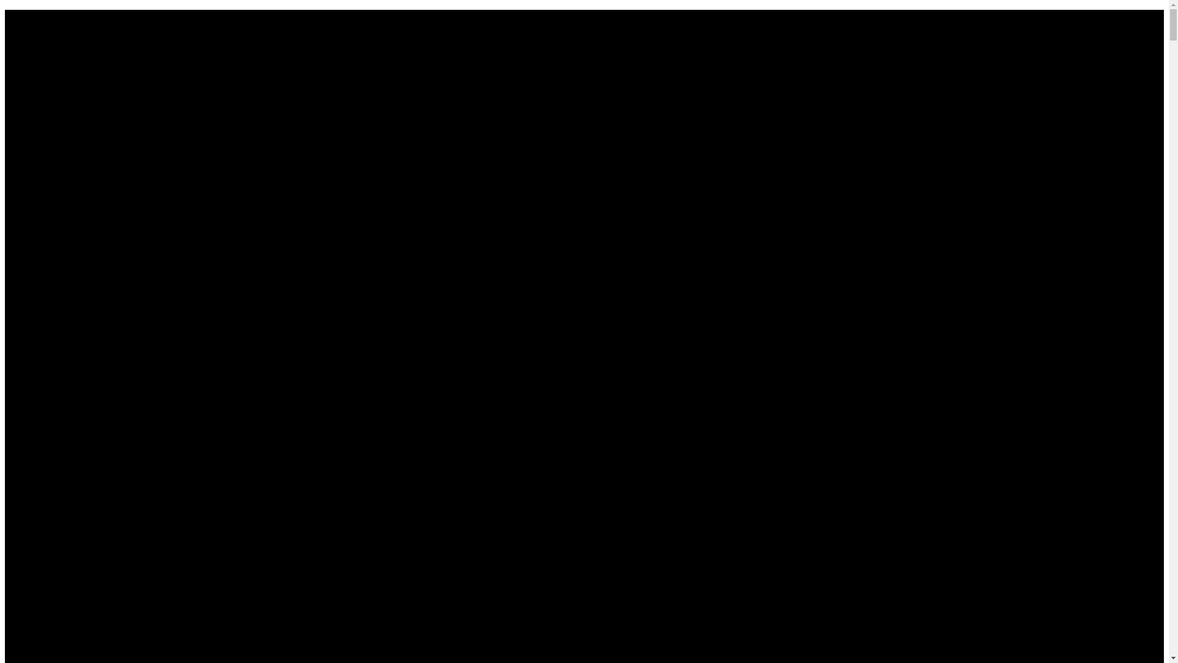  I want to click on Kristallglasuren, so click(85, 81).